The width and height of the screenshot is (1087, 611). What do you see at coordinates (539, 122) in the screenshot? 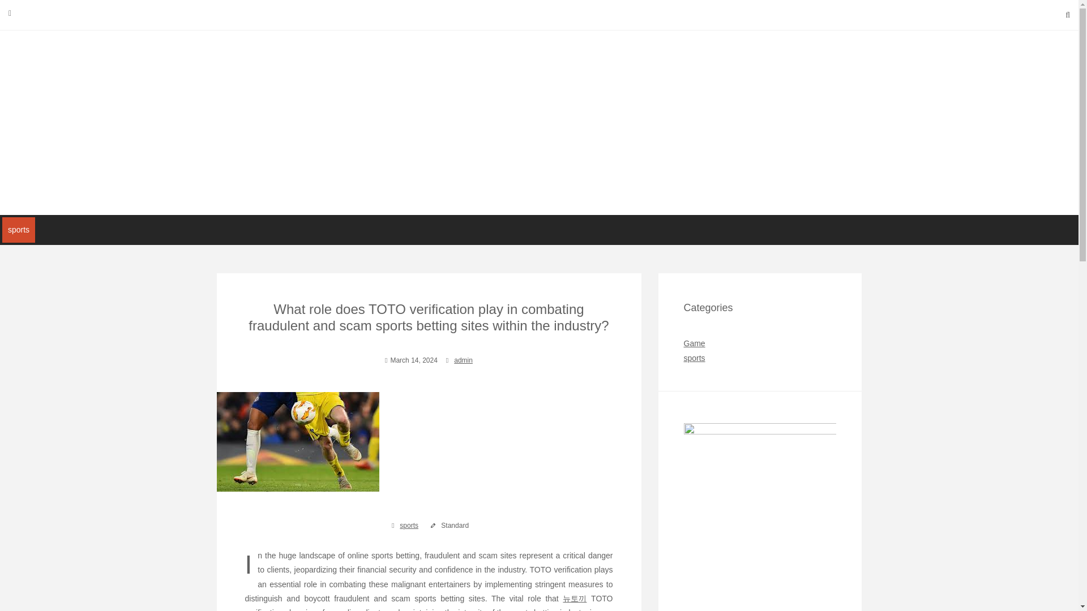
I see `admin` at bounding box center [539, 122].